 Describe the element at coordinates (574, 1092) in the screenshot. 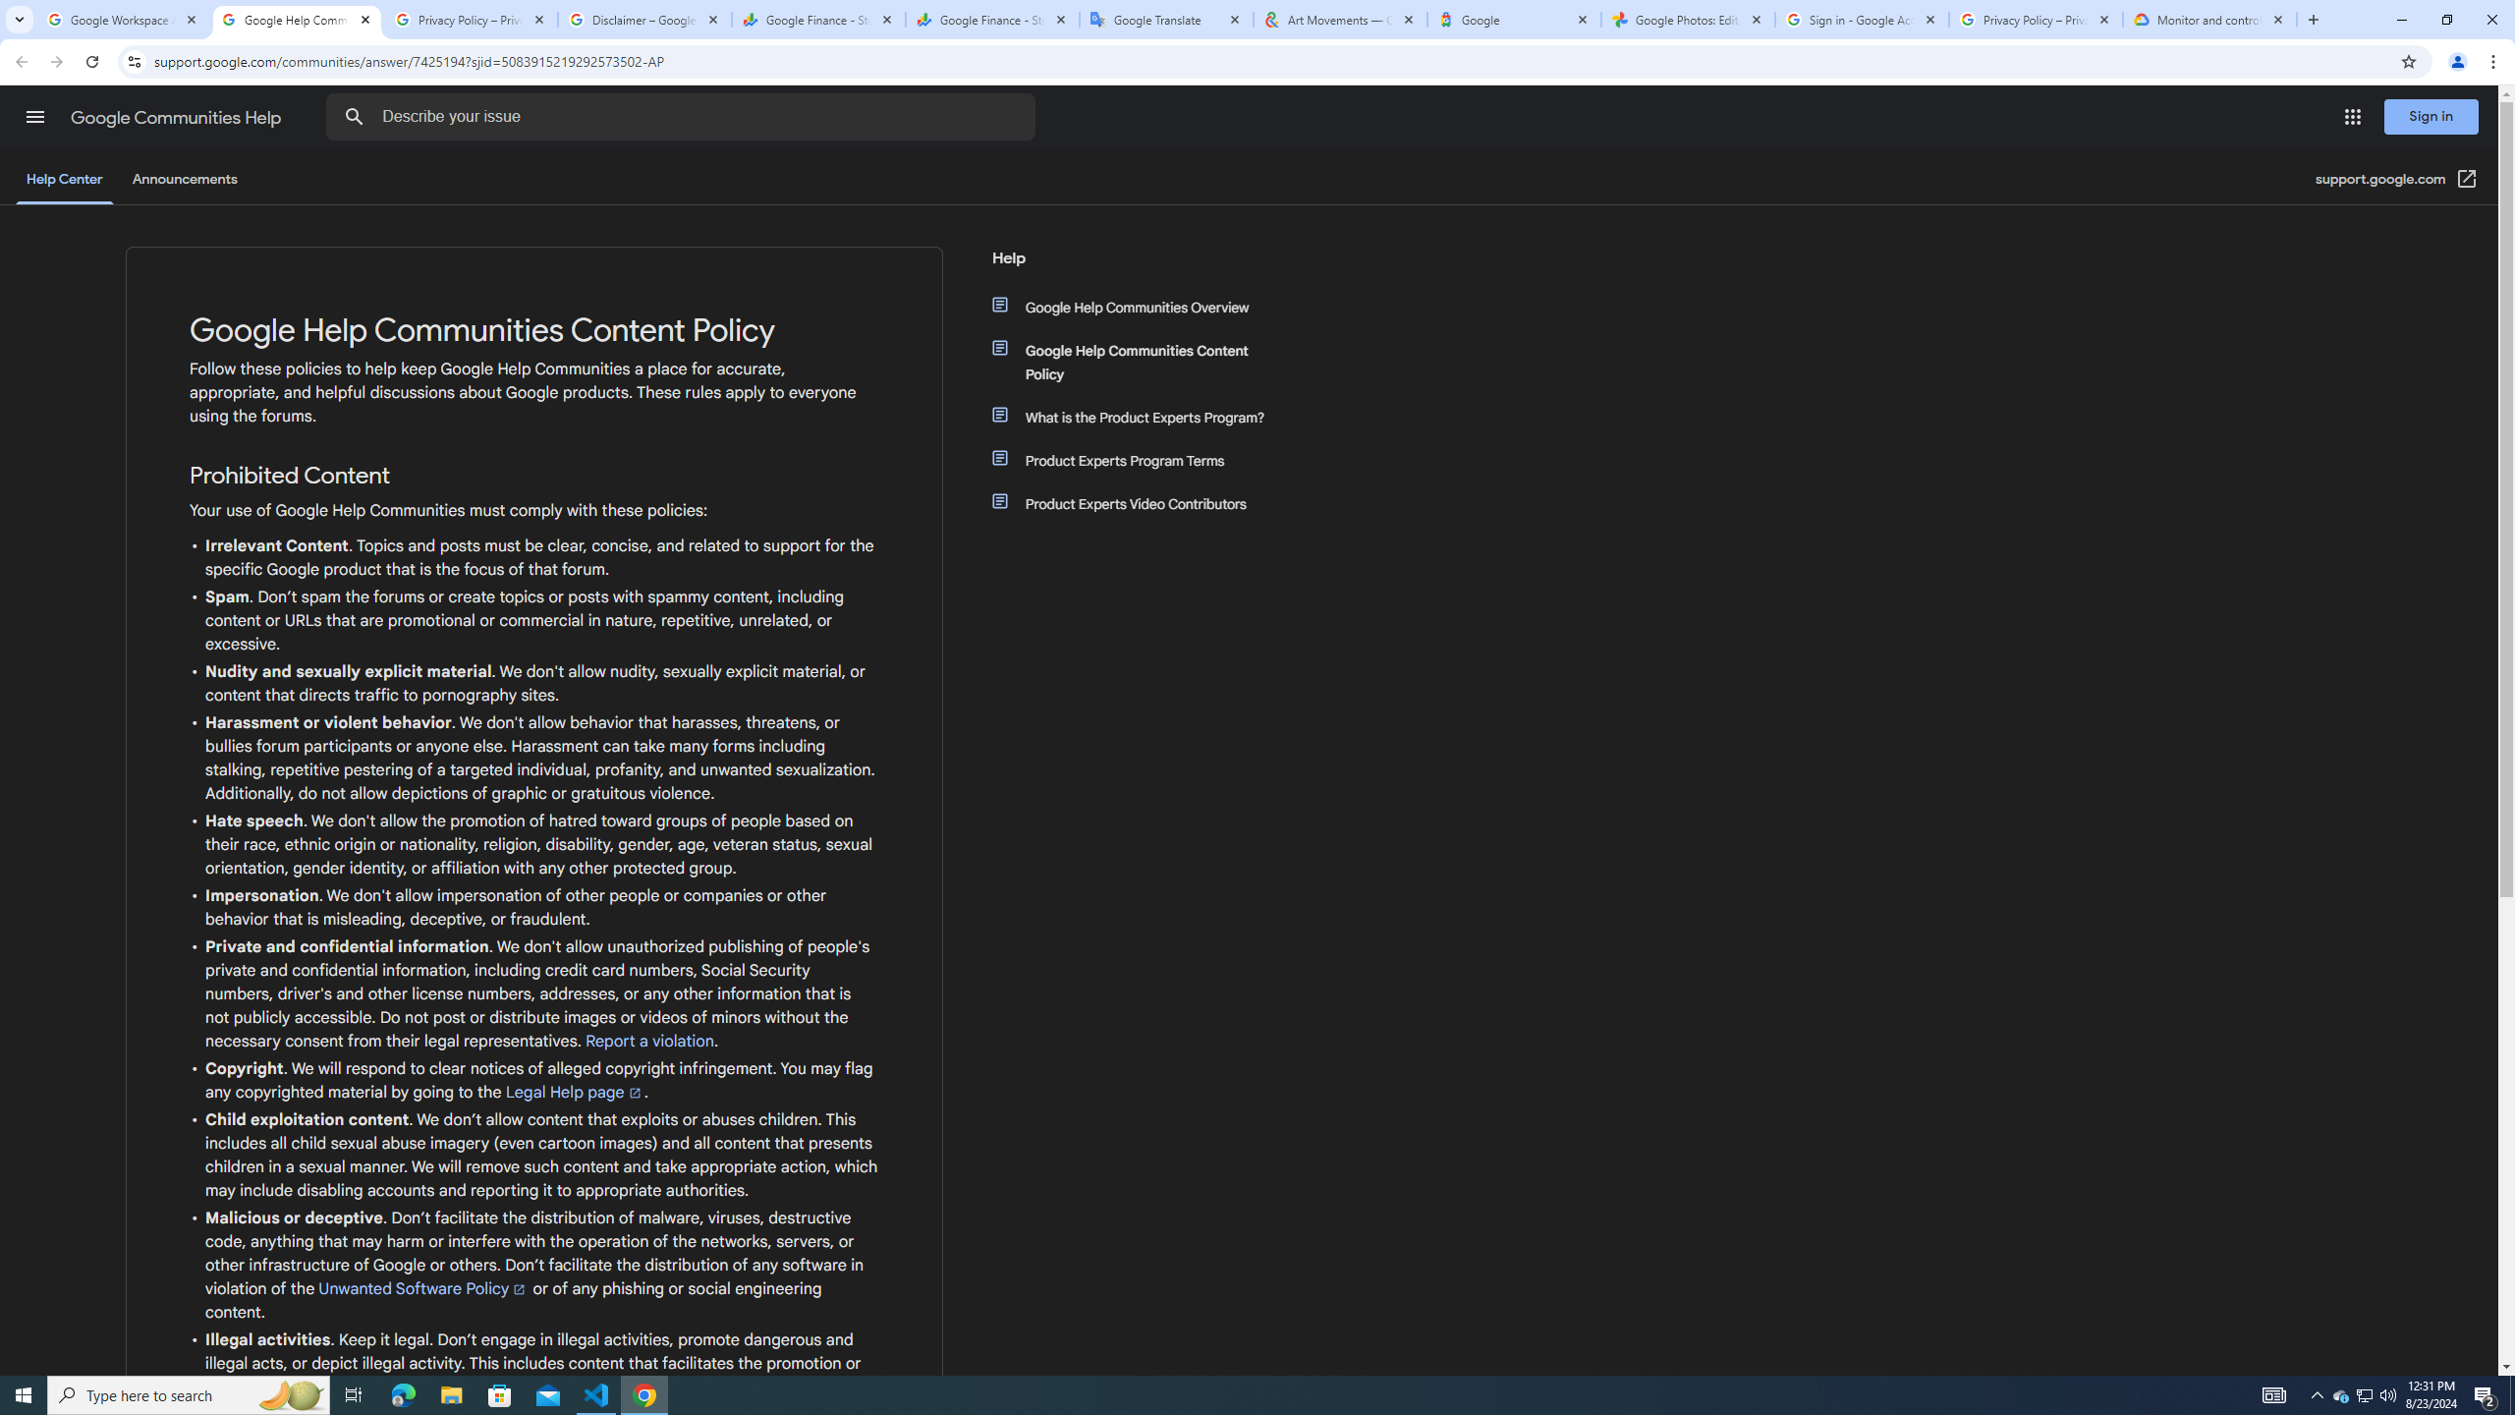

I see `Legal Help page` at that location.